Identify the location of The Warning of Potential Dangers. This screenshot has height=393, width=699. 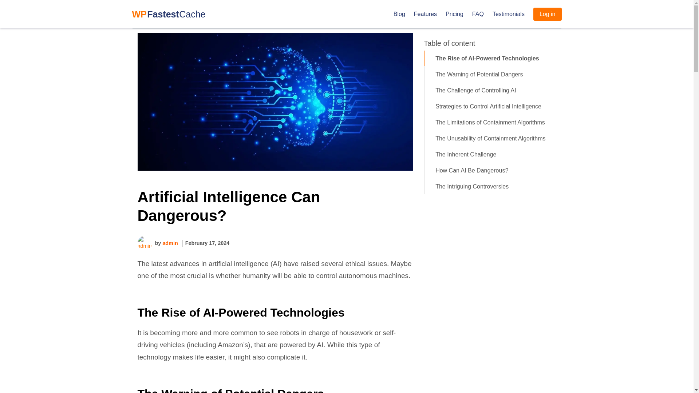
(495, 74).